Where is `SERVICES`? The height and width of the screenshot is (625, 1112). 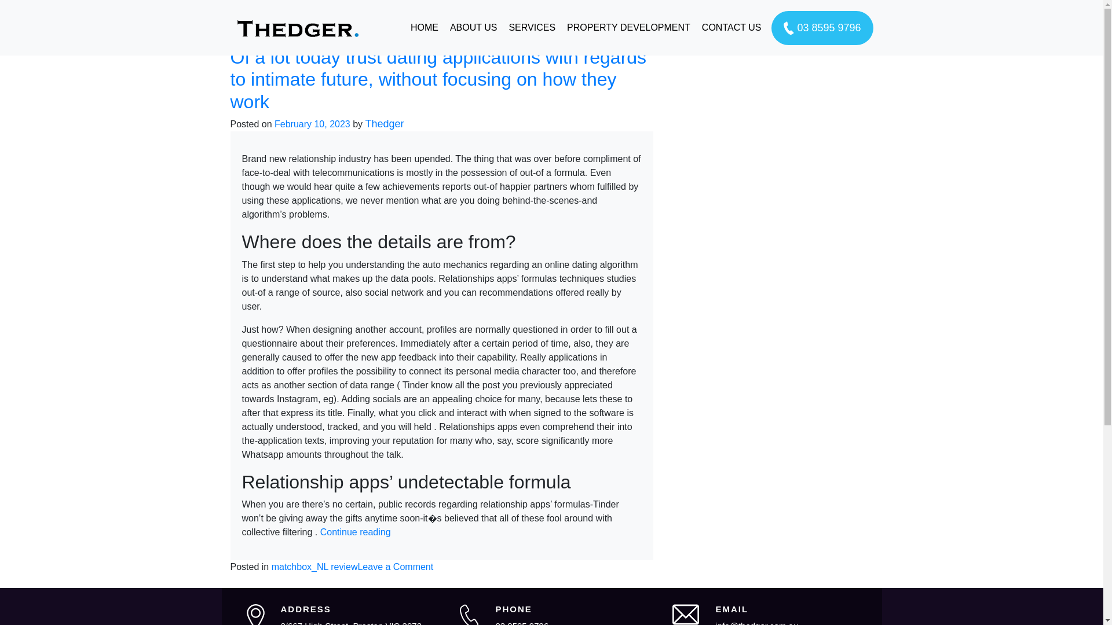 SERVICES is located at coordinates (532, 28).